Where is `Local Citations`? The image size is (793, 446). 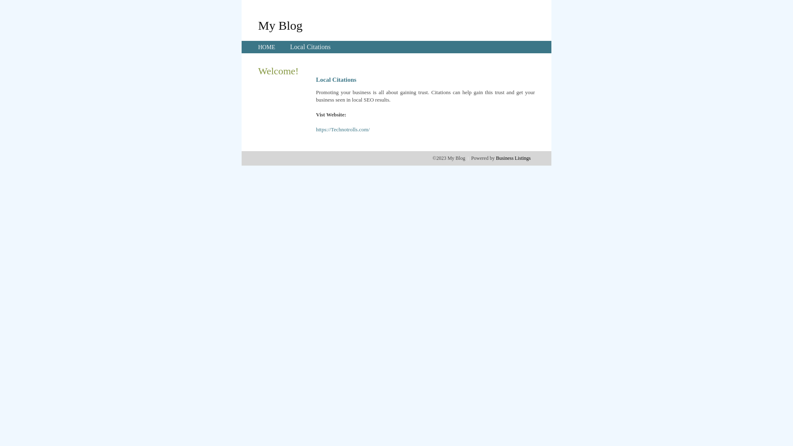 Local Citations is located at coordinates (310, 47).